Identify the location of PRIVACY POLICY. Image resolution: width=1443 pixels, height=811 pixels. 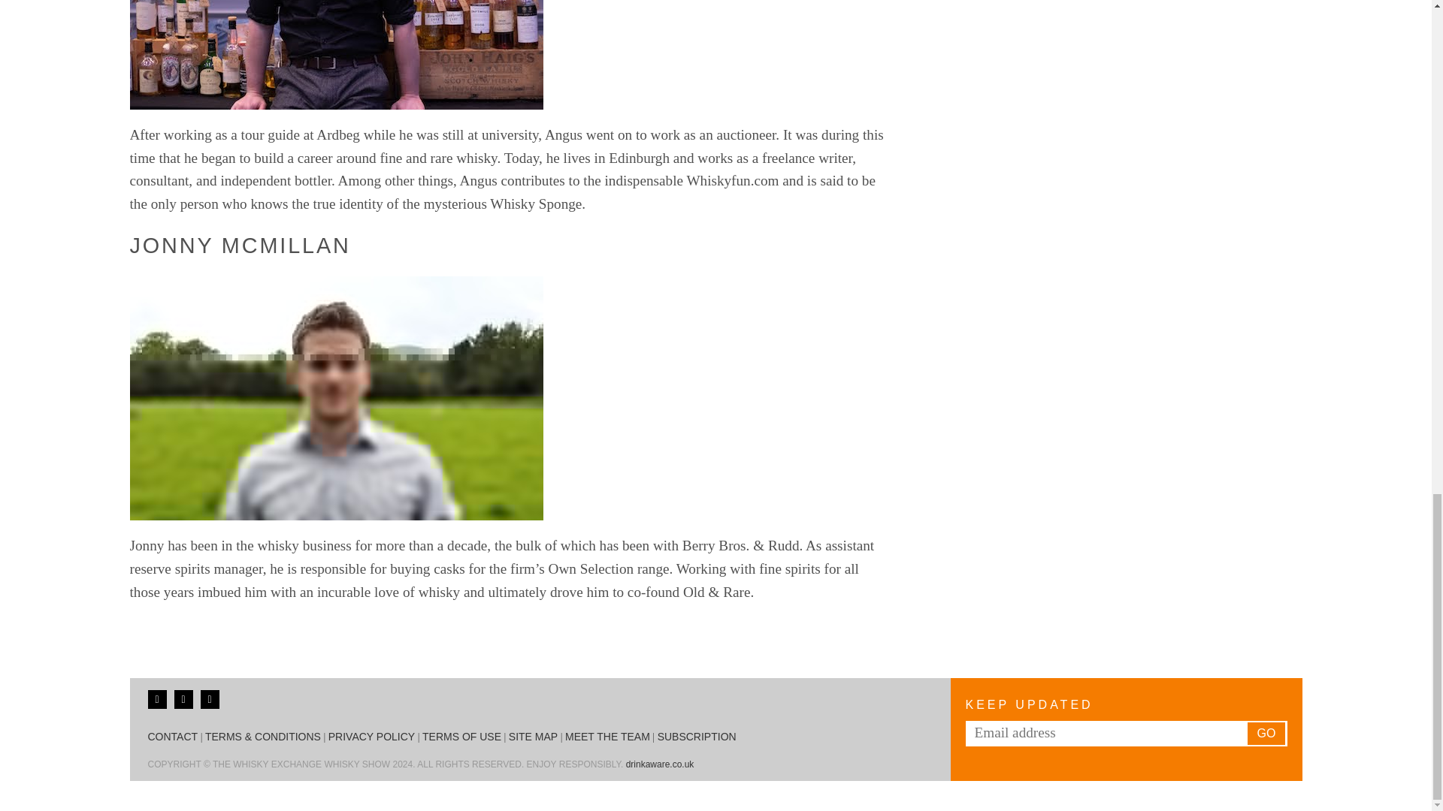
(371, 737).